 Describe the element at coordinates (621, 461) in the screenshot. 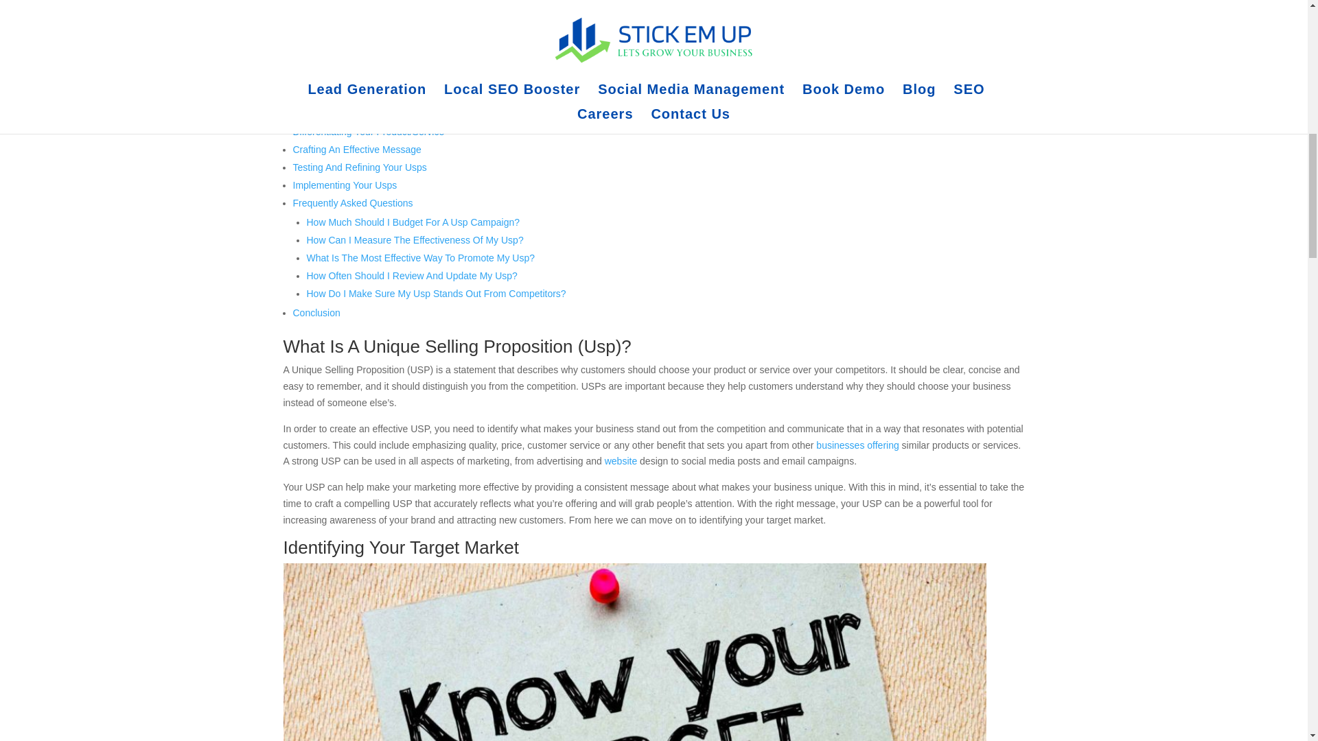

I see `website` at that location.